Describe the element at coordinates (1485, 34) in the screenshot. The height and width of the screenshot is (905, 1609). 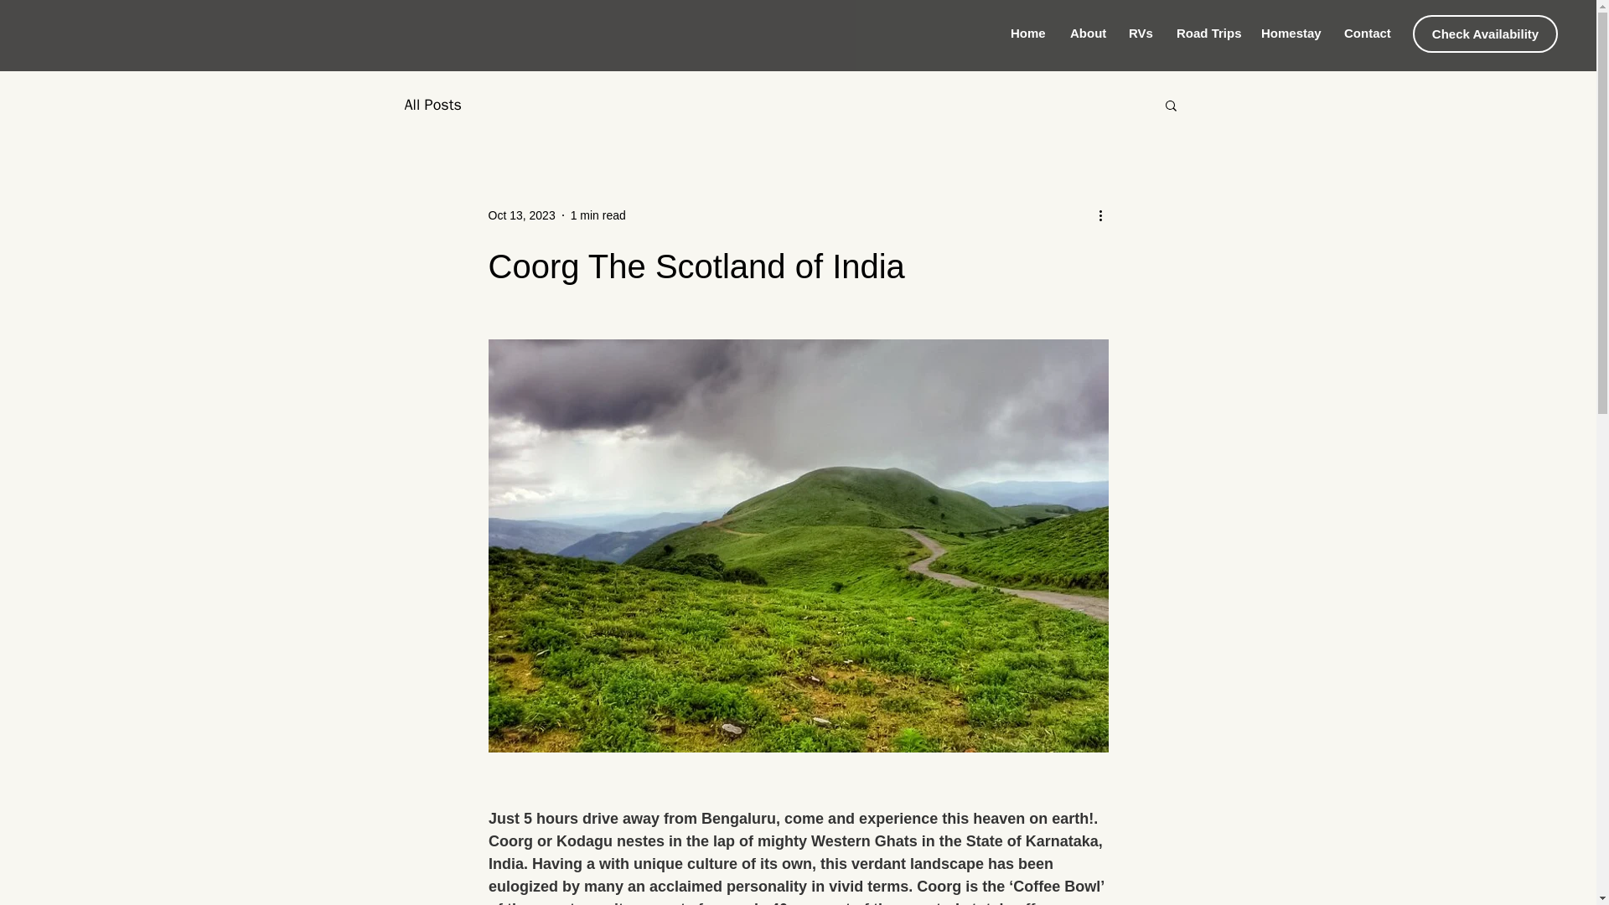
I see `Check Availability` at that location.